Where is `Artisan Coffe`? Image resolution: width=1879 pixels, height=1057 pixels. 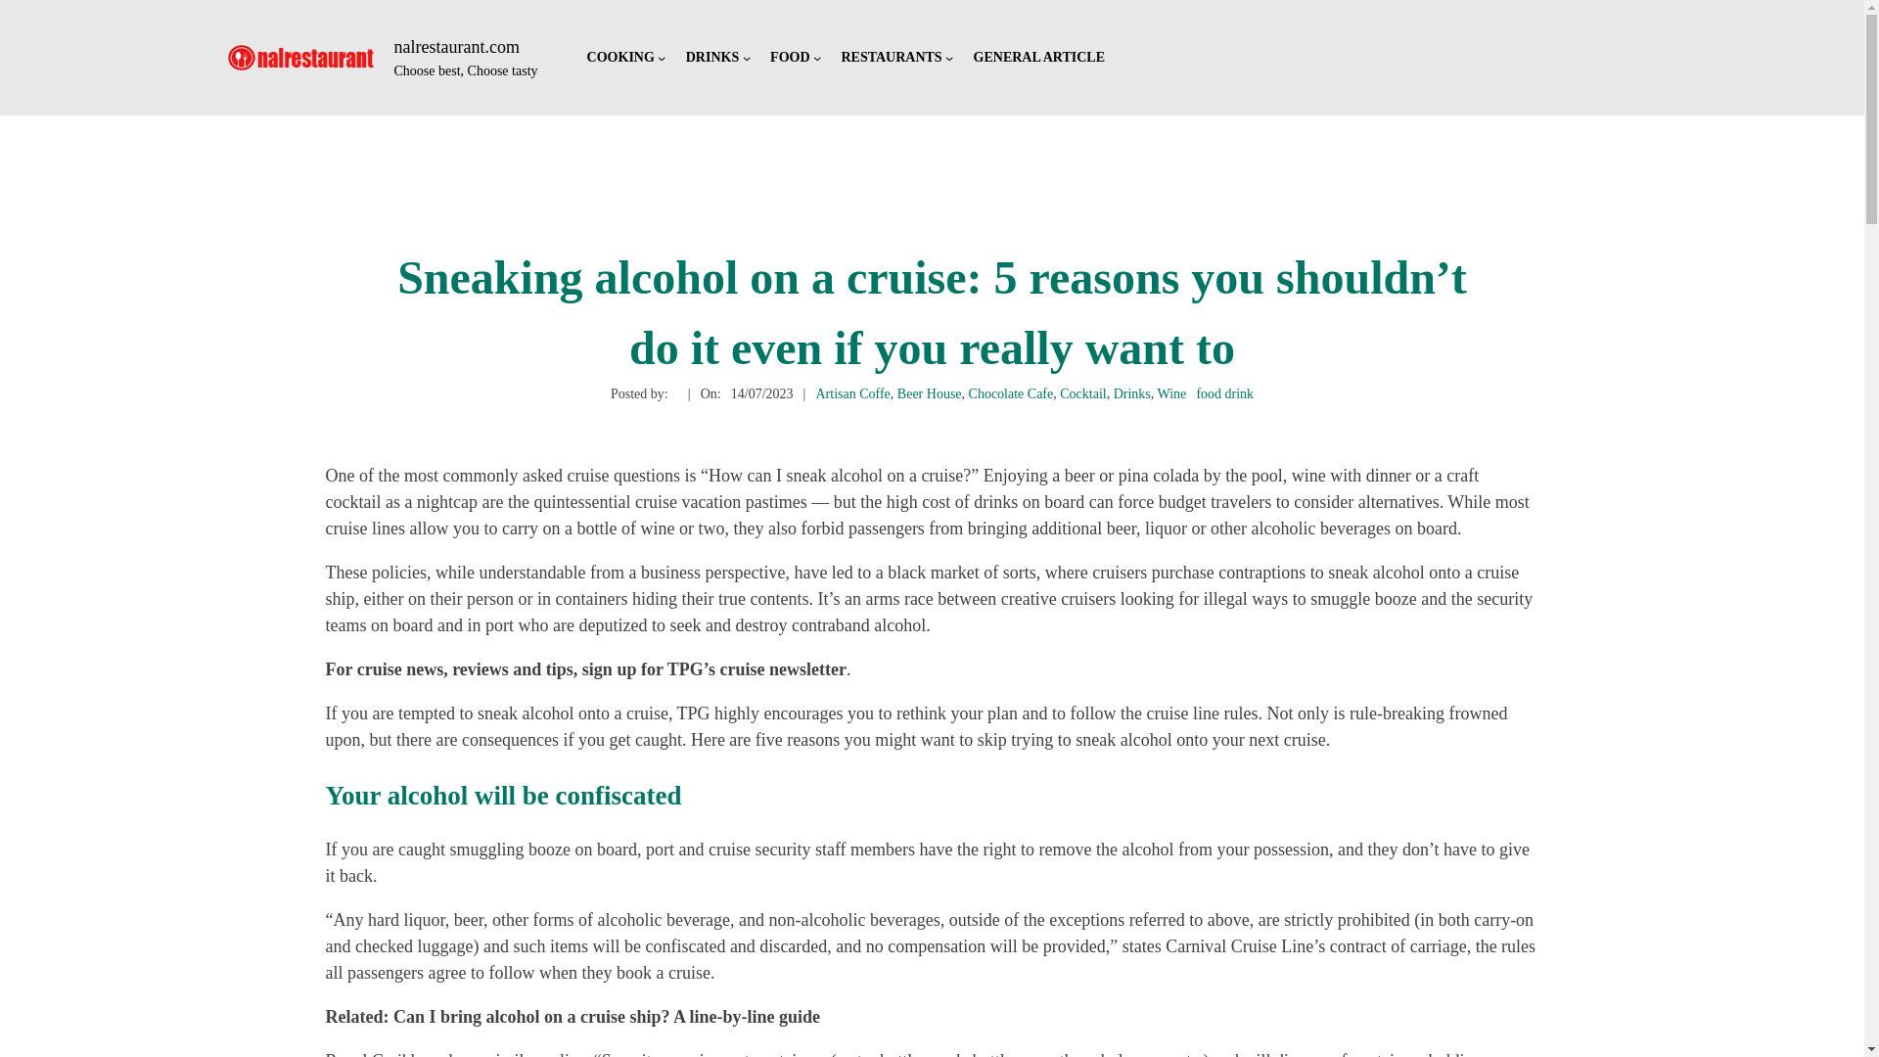
Artisan Coffe is located at coordinates (853, 393).